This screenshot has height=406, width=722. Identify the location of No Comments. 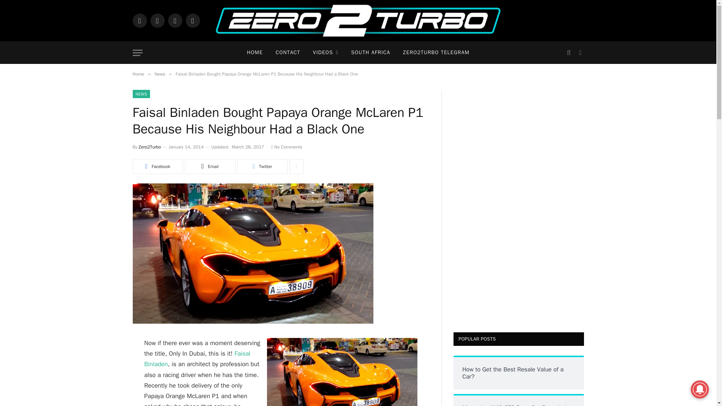
(287, 147).